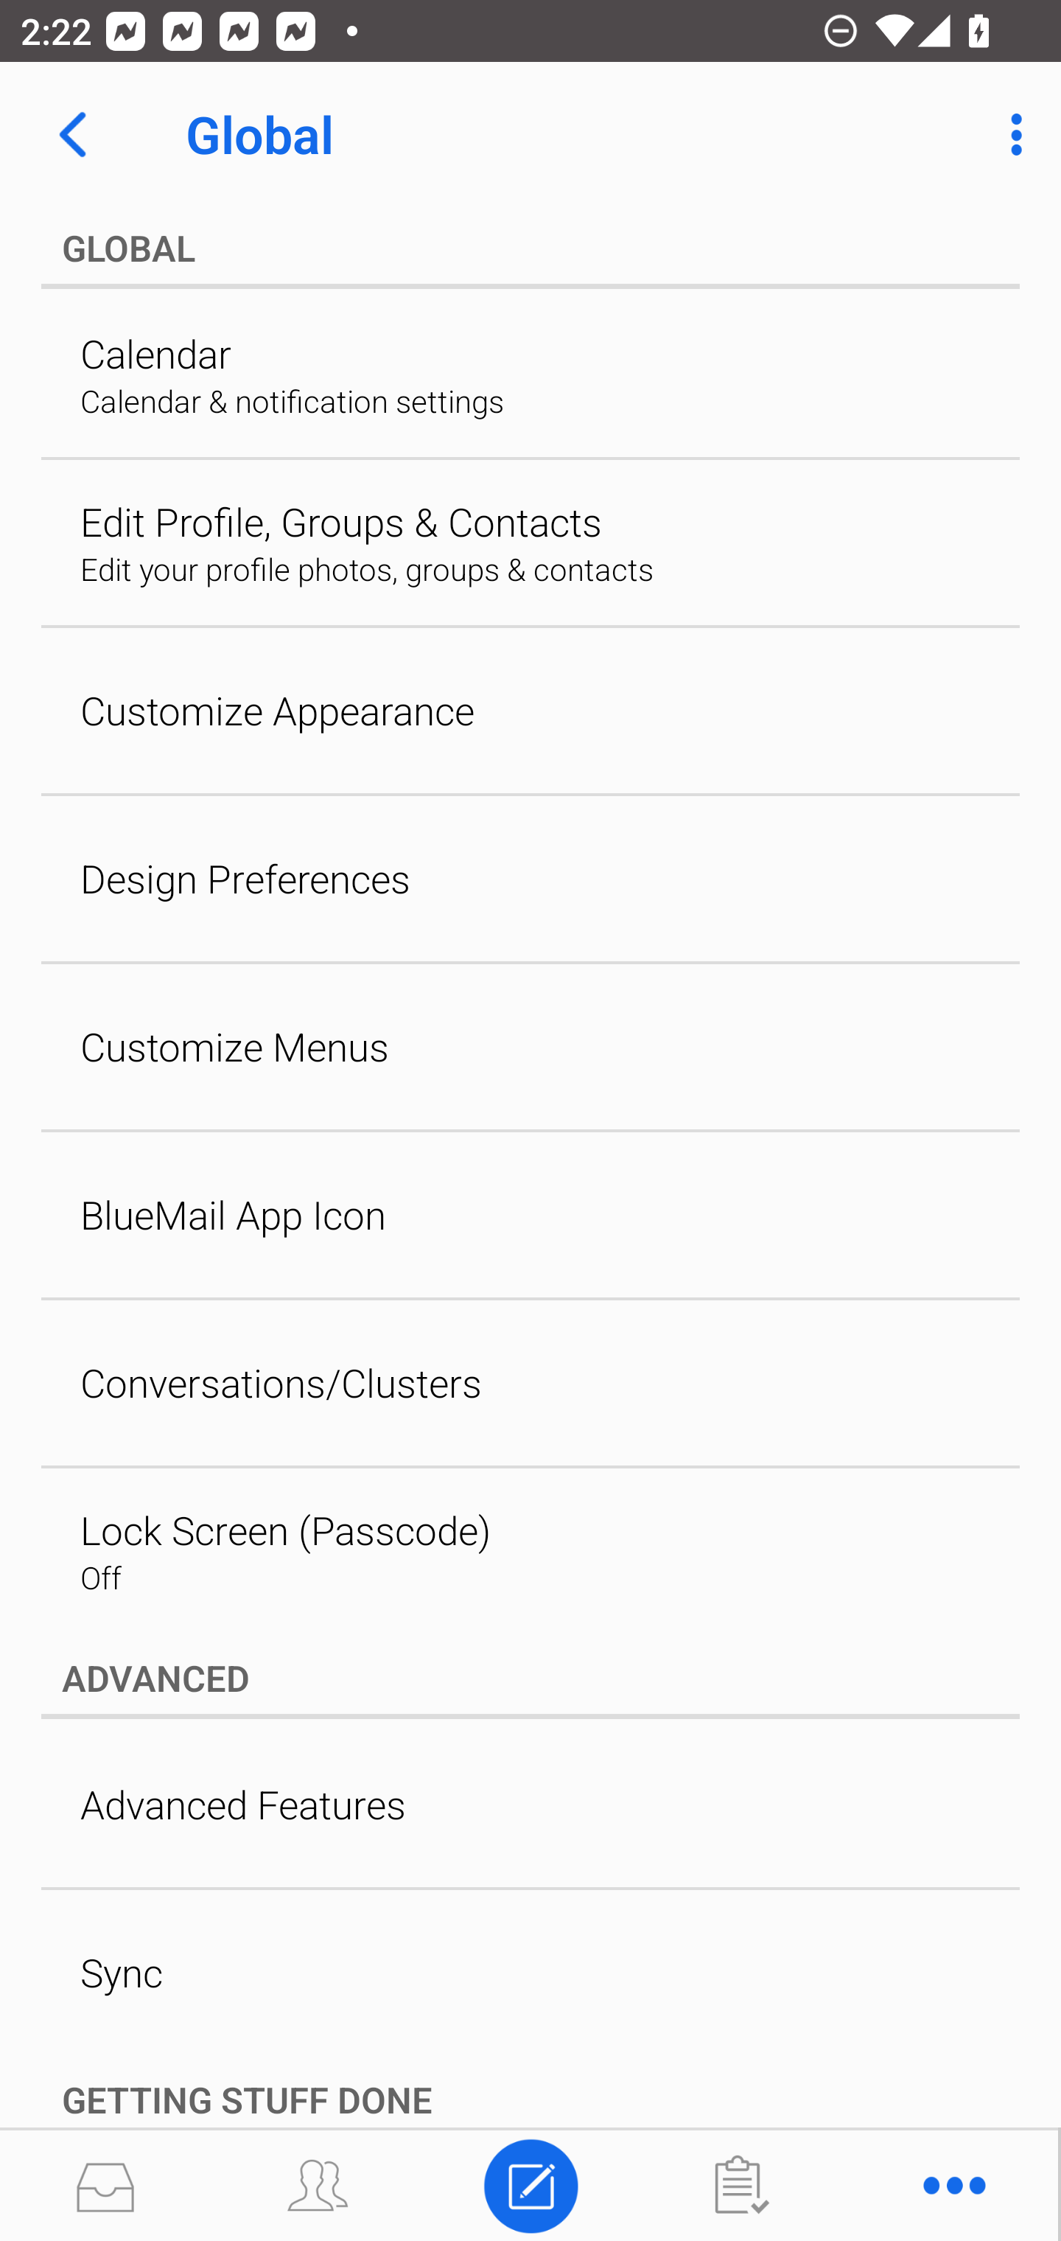 The height and width of the screenshot is (2241, 1061). What do you see at coordinates (530, 1383) in the screenshot?
I see `Conversations/Clusters` at bounding box center [530, 1383].